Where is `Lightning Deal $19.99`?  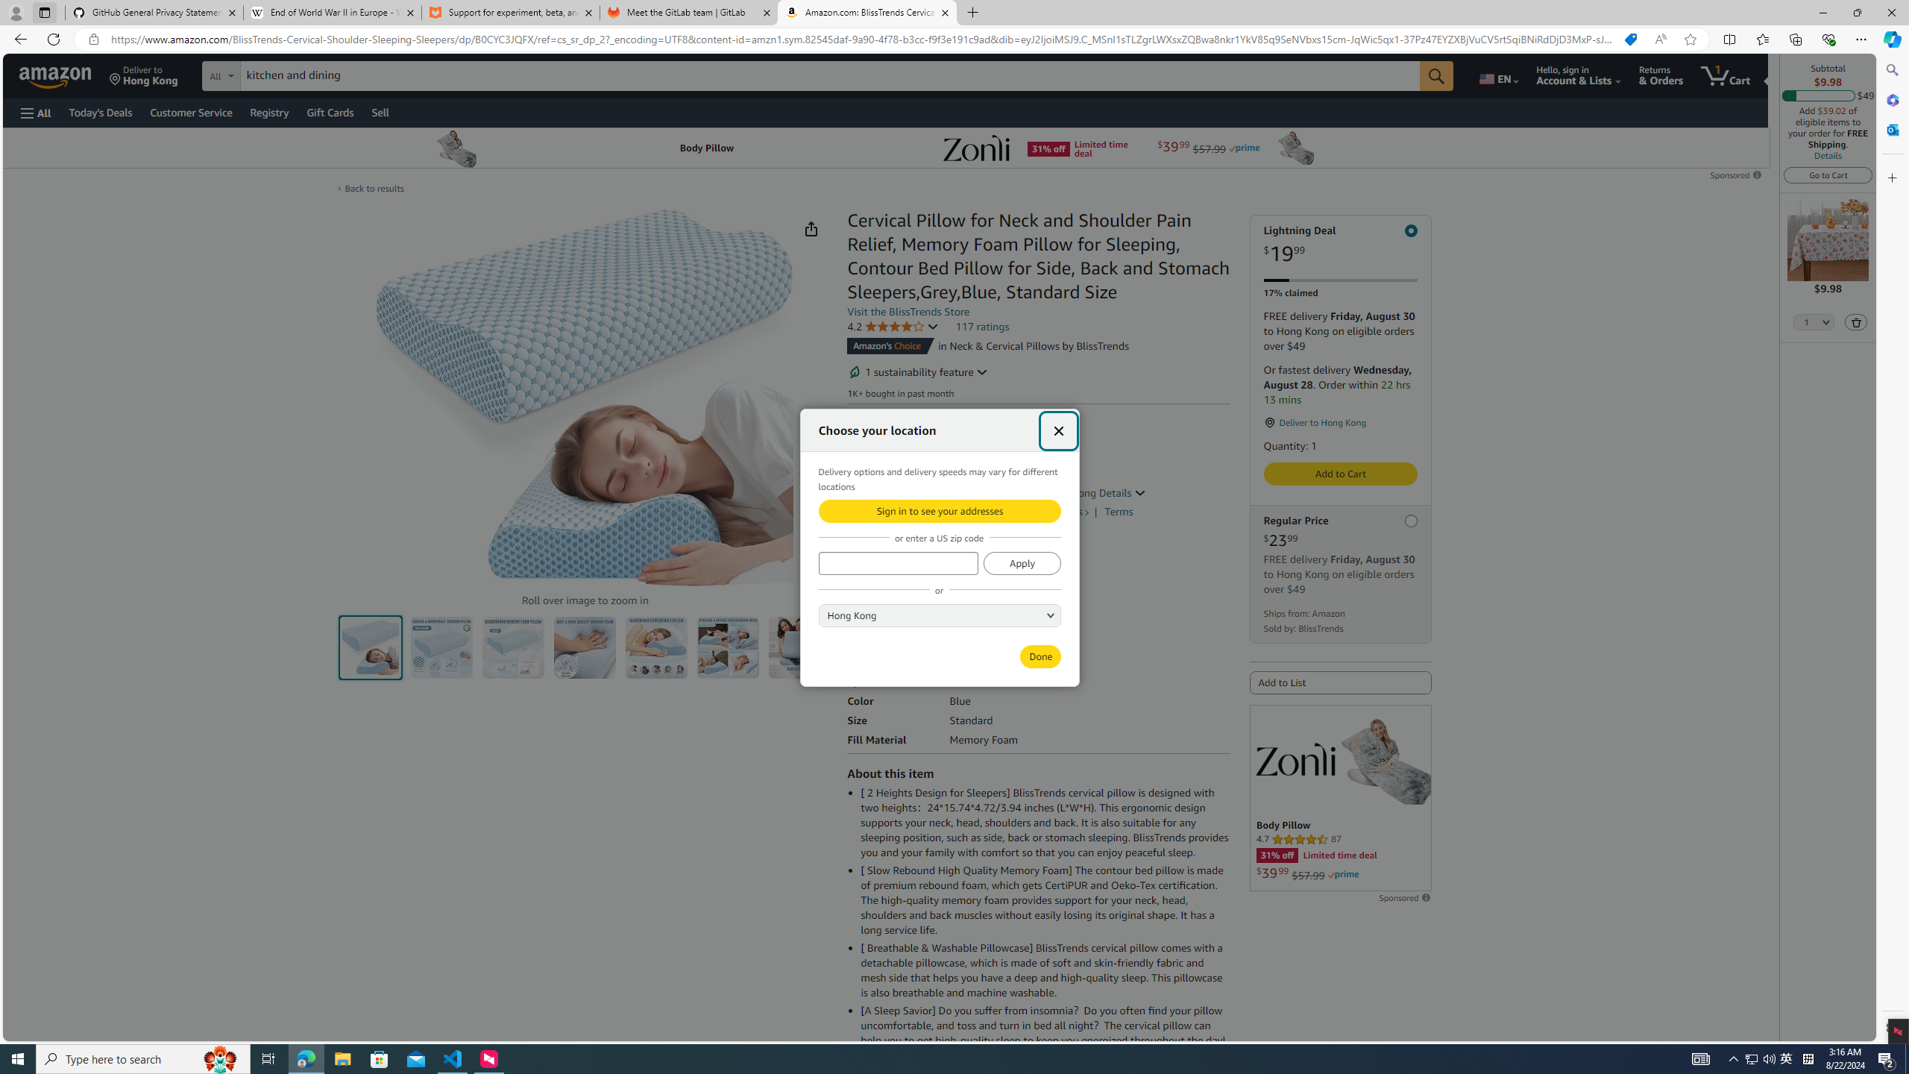 Lightning Deal $19.99 is located at coordinates (1341, 245).